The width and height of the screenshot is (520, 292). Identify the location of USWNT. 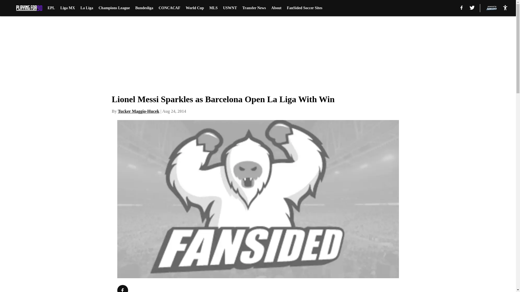
(230, 8).